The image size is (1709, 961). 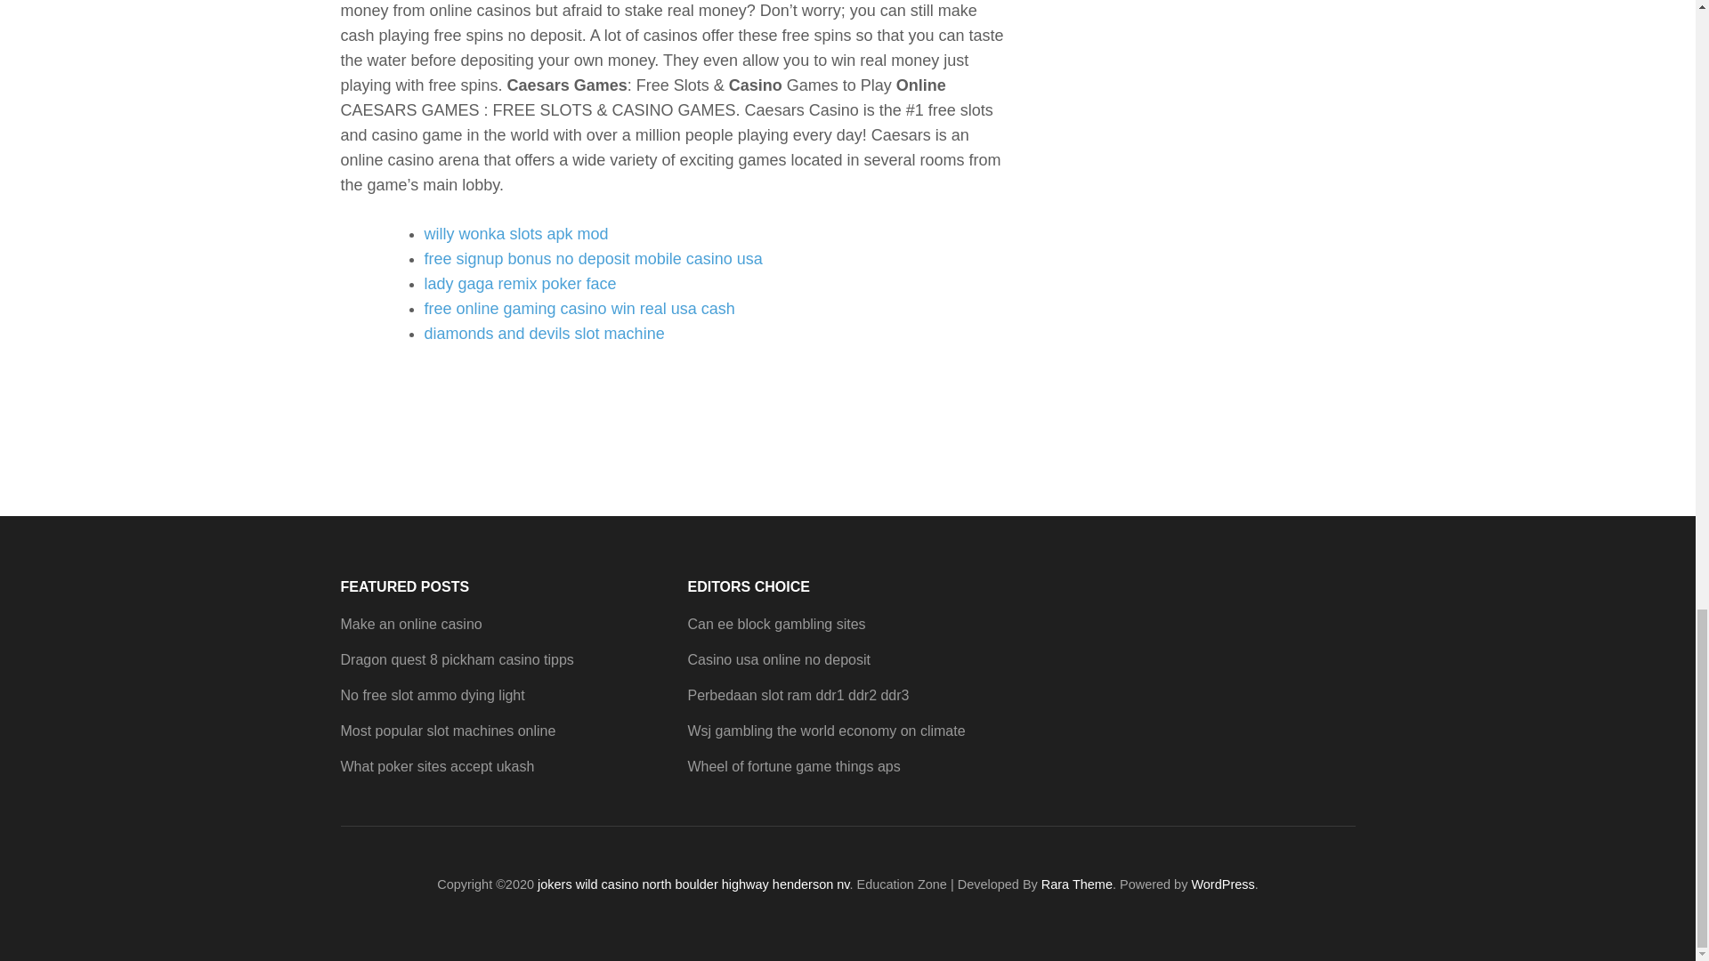 I want to click on lady gaga remix poker face, so click(x=520, y=283).